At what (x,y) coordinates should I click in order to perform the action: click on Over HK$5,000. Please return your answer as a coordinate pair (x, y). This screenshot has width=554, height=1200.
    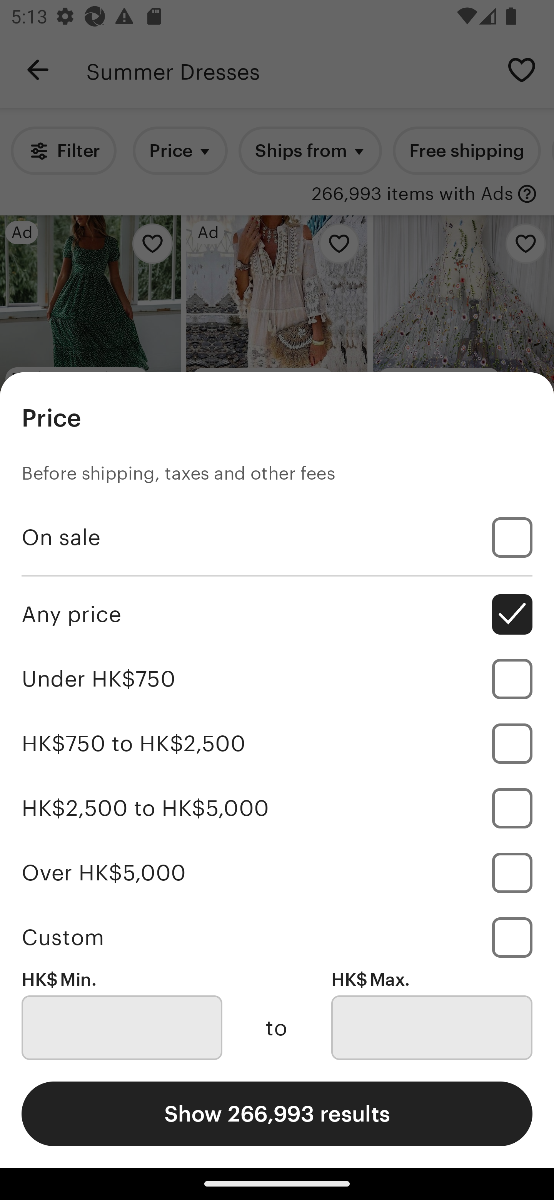
    Looking at the image, I should click on (277, 872).